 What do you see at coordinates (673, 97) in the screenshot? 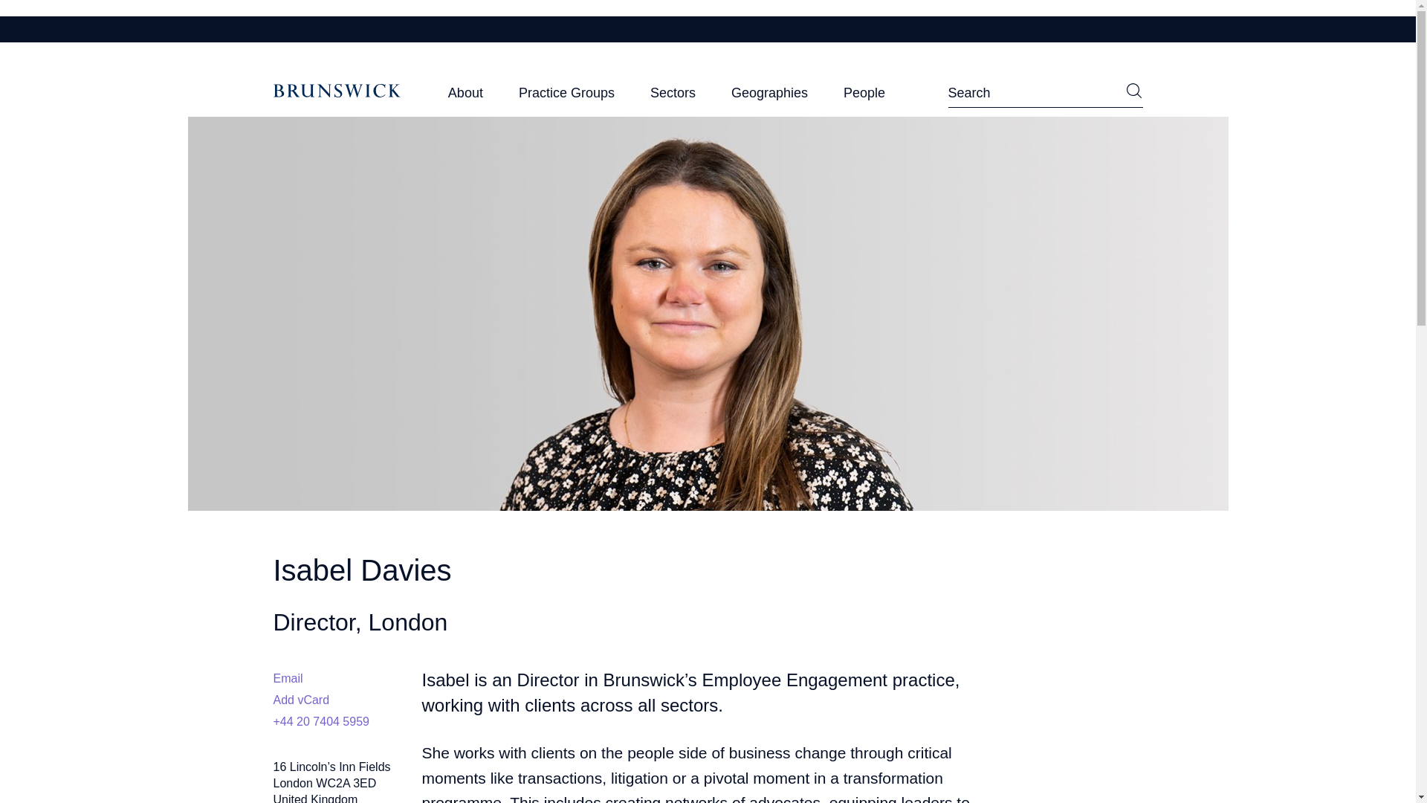
I see `Sectors` at bounding box center [673, 97].